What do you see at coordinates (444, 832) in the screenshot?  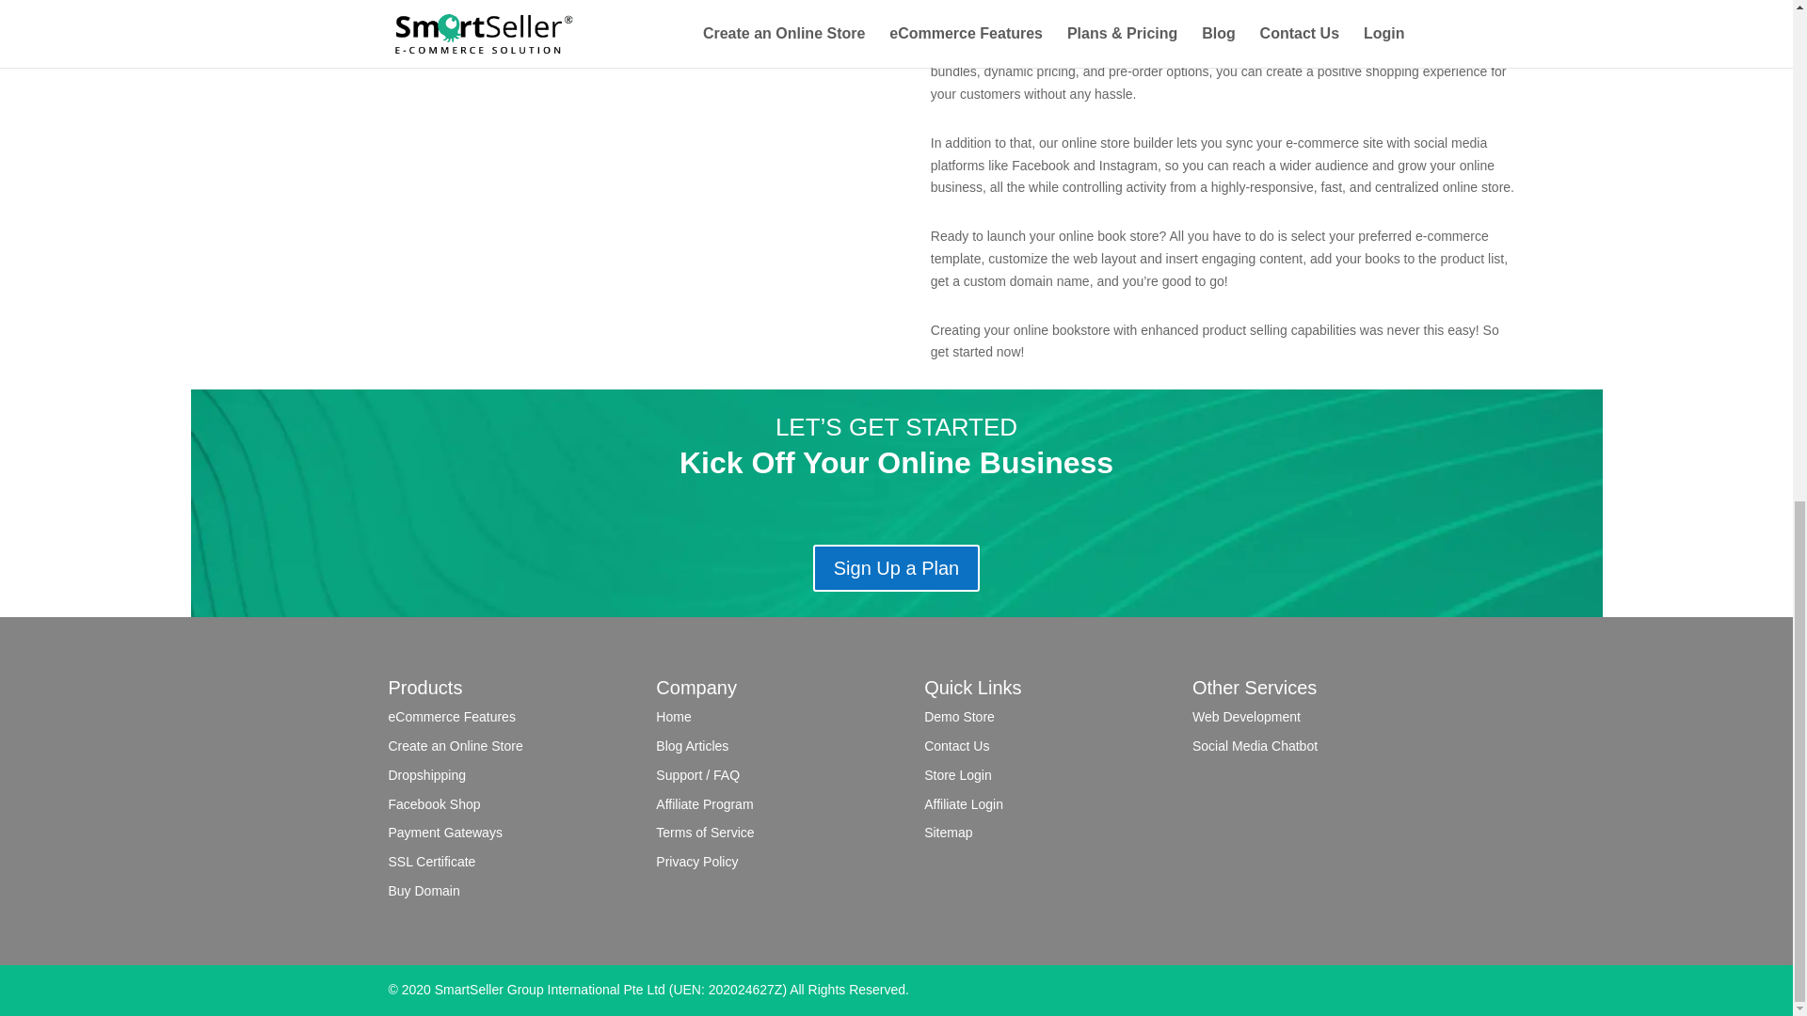 I see `Payment Gateways` at bounding box center [444, 832].